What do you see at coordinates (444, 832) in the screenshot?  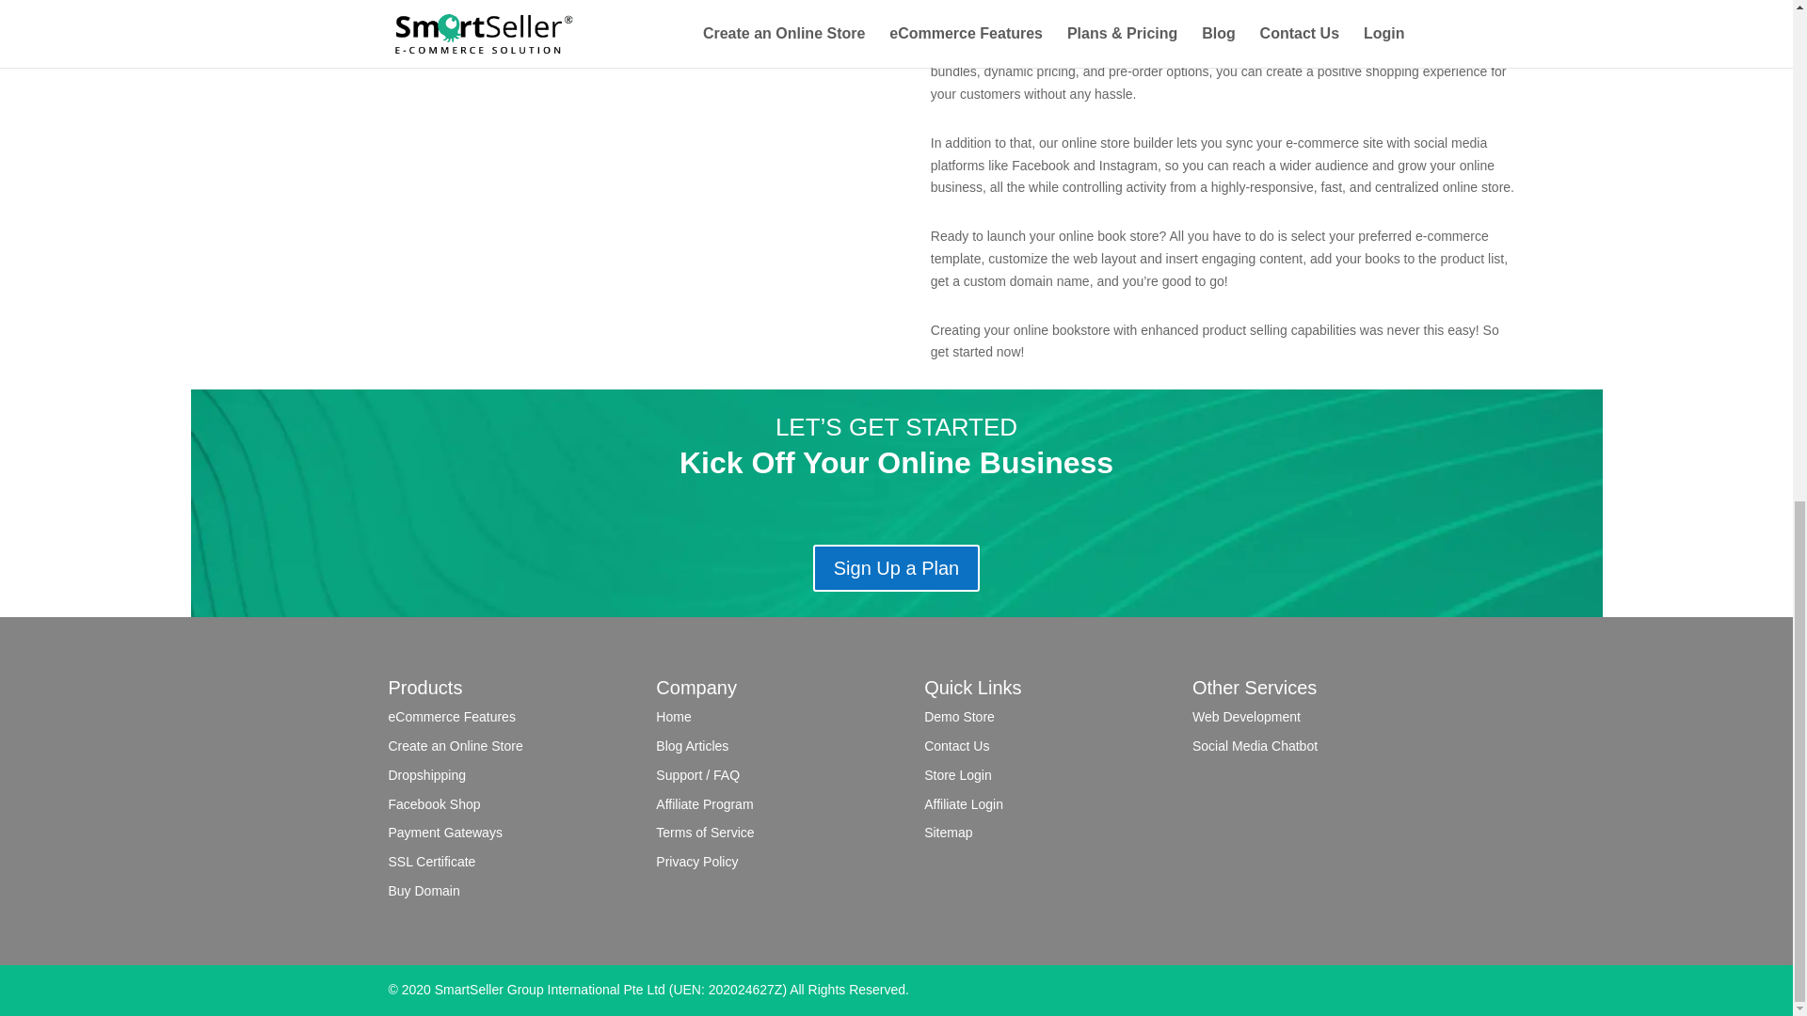 I see `Payment Gateways` at bounding box center [444, 832].